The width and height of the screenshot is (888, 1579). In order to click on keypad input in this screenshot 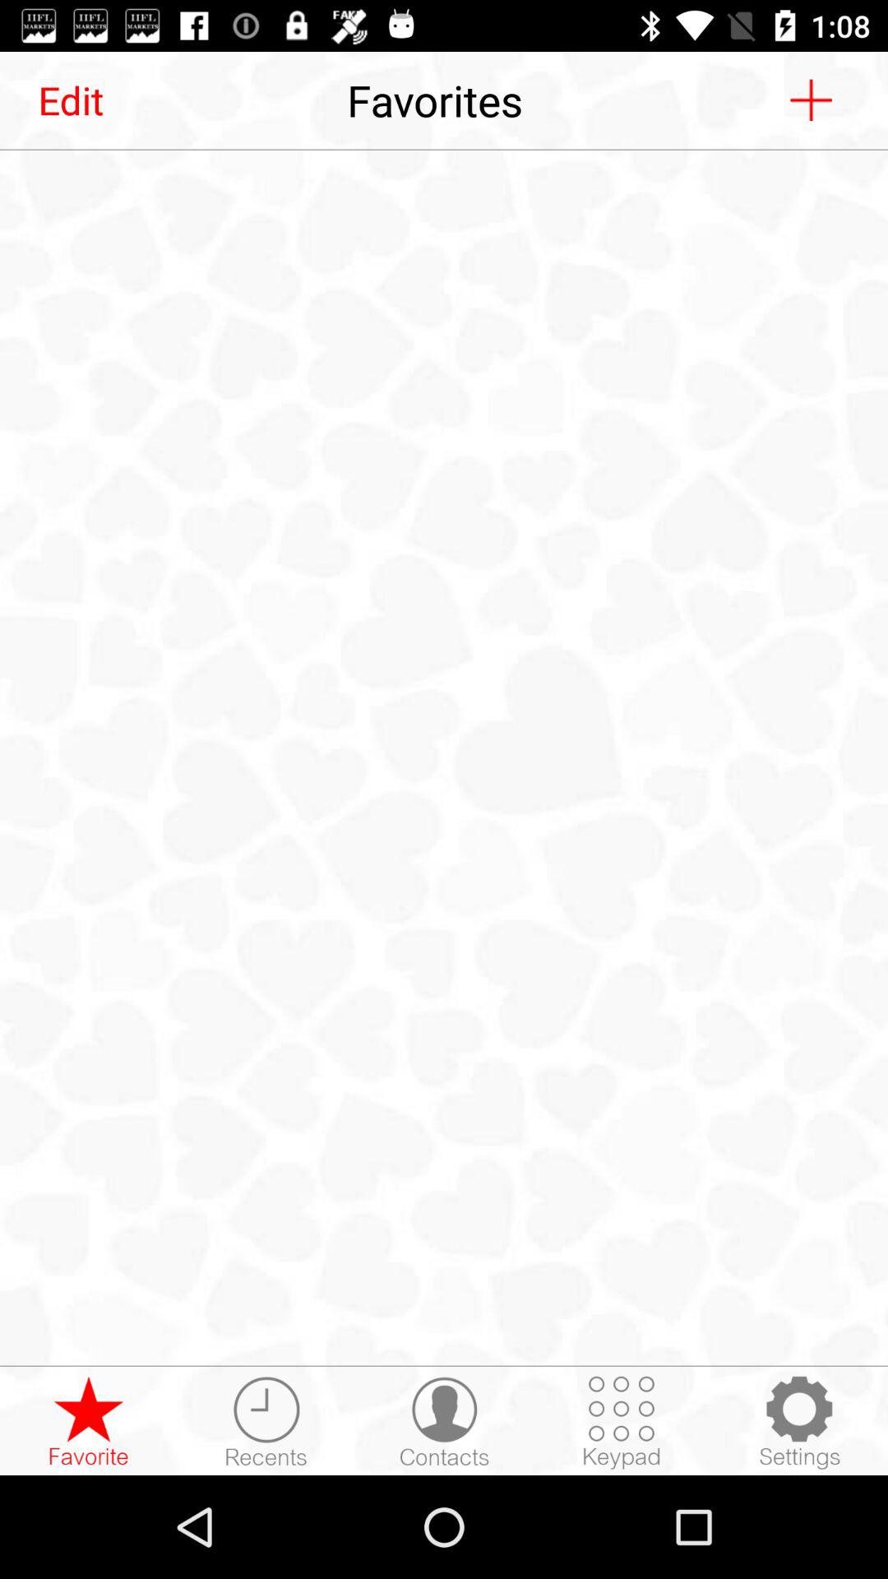, I will do `click(622, 1422)`.